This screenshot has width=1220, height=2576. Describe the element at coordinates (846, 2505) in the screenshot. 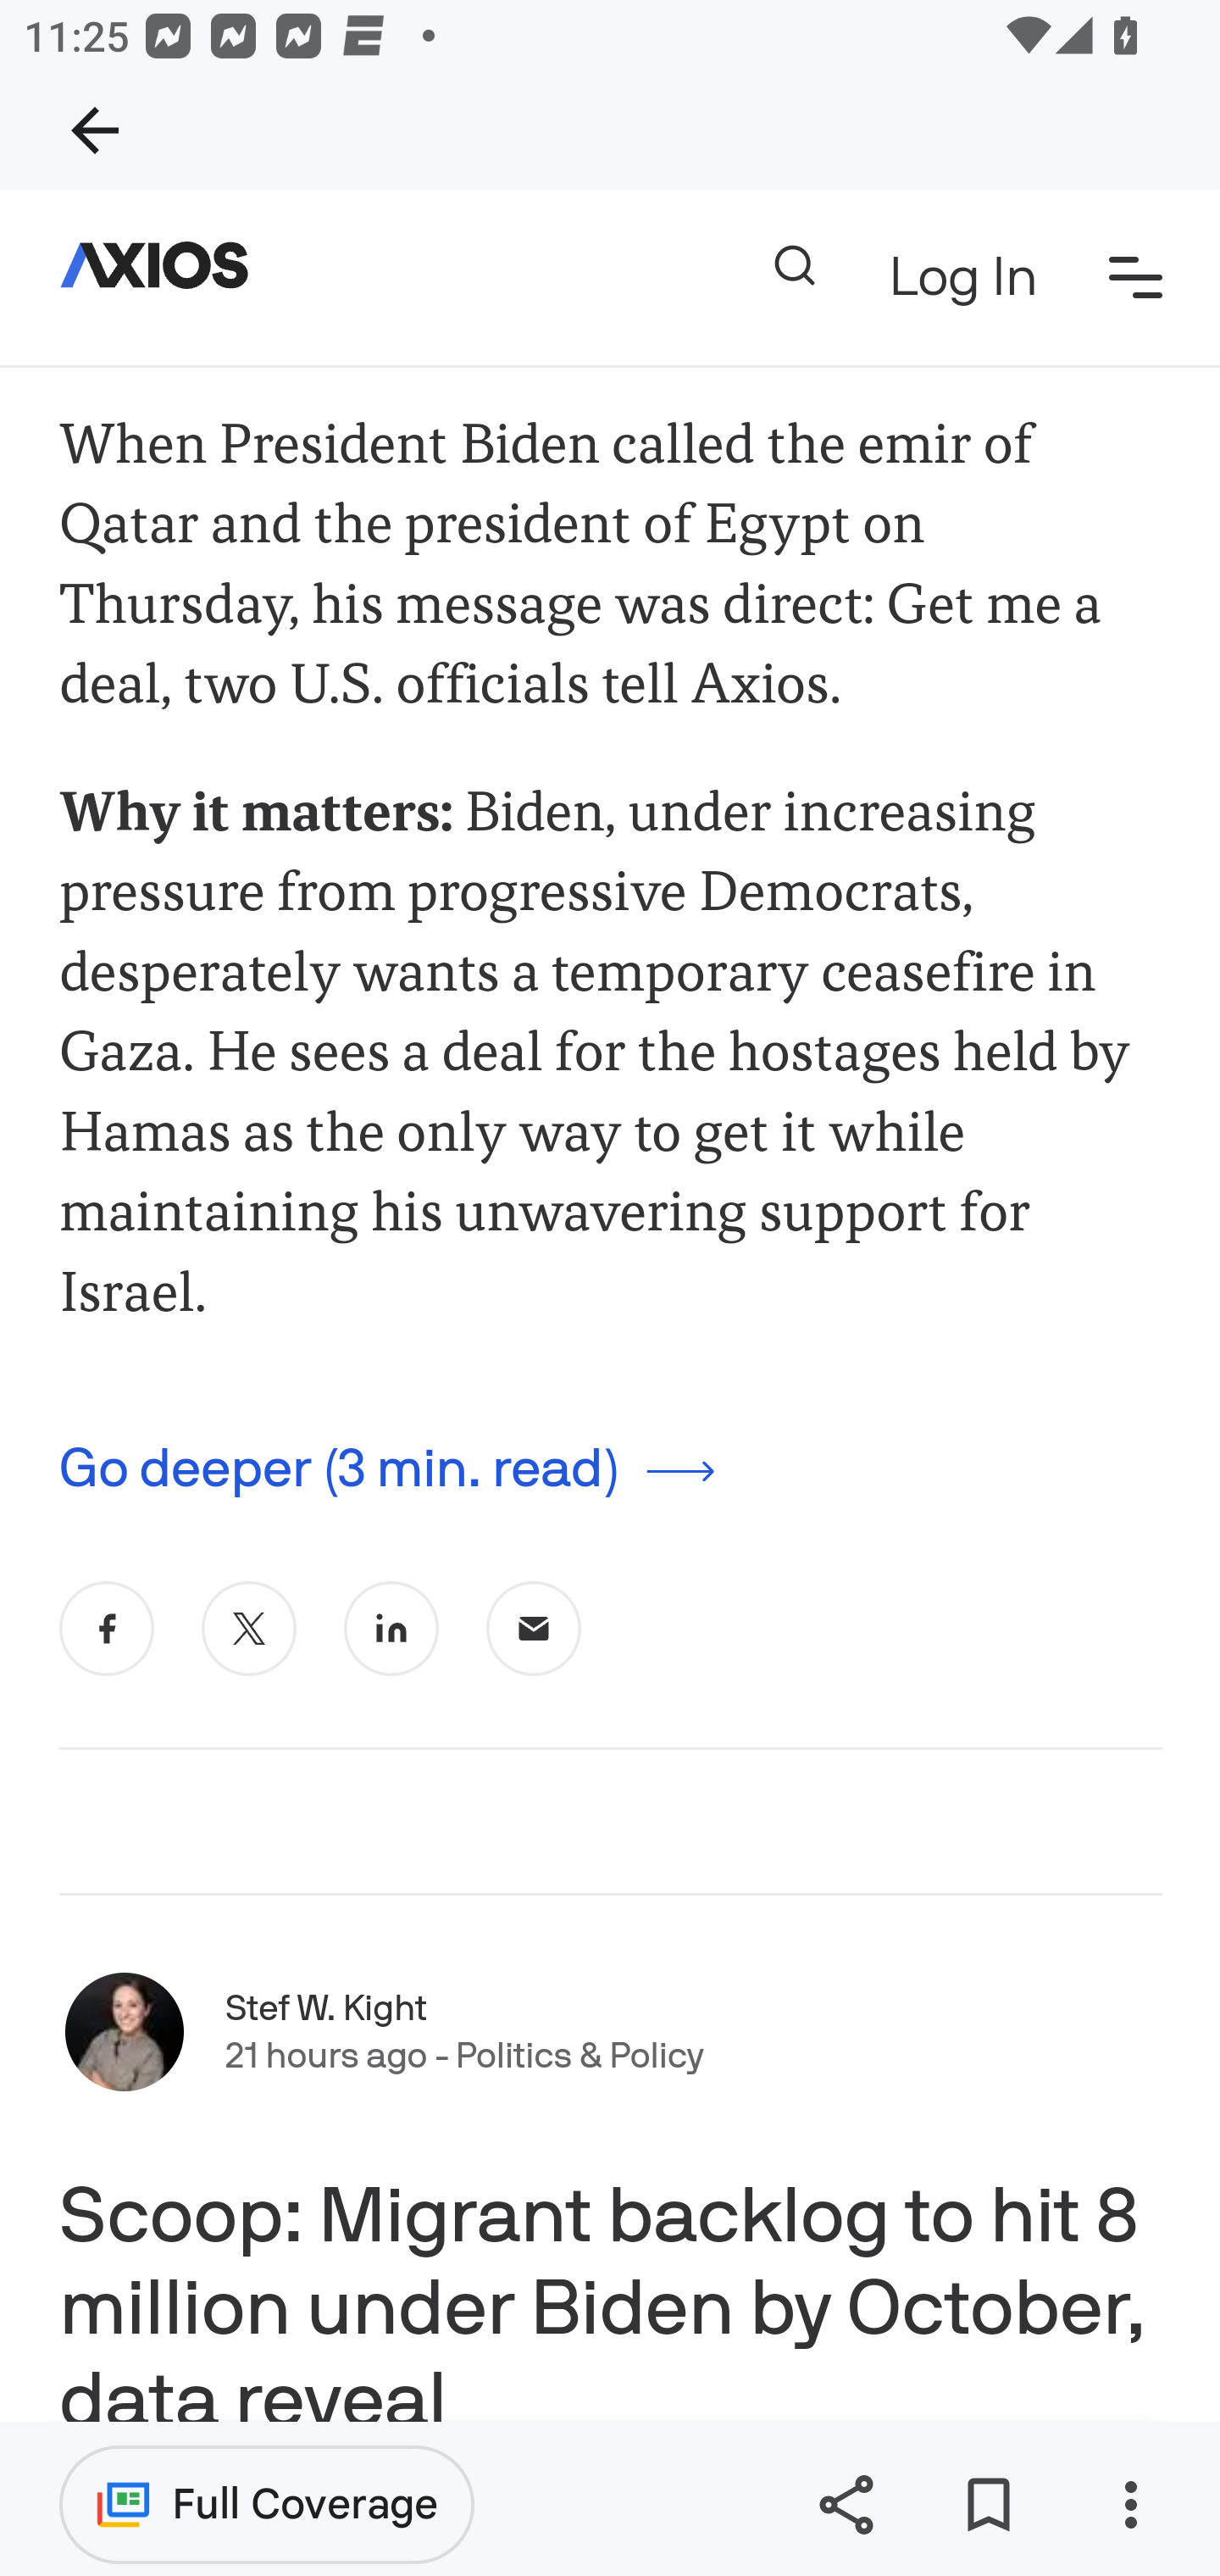

I see `Share` at that location.